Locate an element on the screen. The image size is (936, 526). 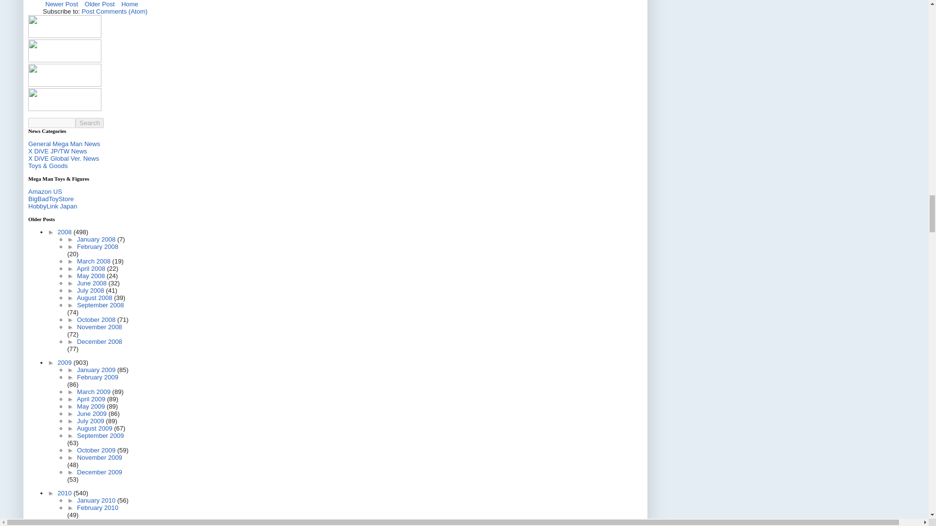
Search is located at coordinates (90, 123).